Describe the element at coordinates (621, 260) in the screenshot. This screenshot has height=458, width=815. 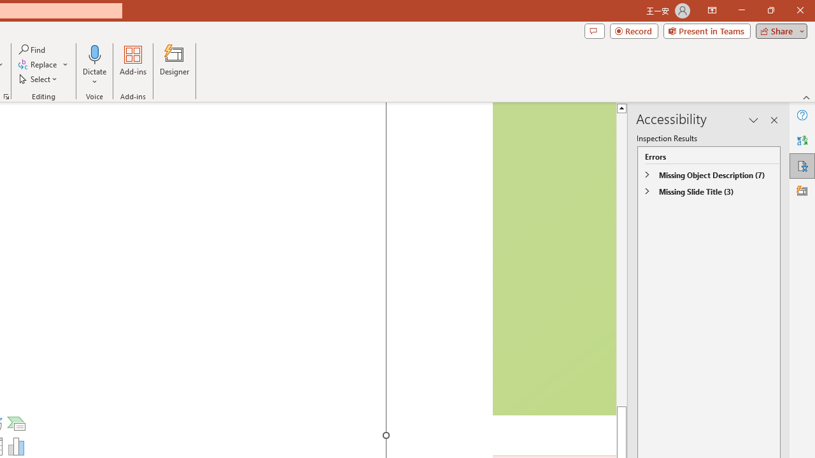
I see `Page up` at that location.